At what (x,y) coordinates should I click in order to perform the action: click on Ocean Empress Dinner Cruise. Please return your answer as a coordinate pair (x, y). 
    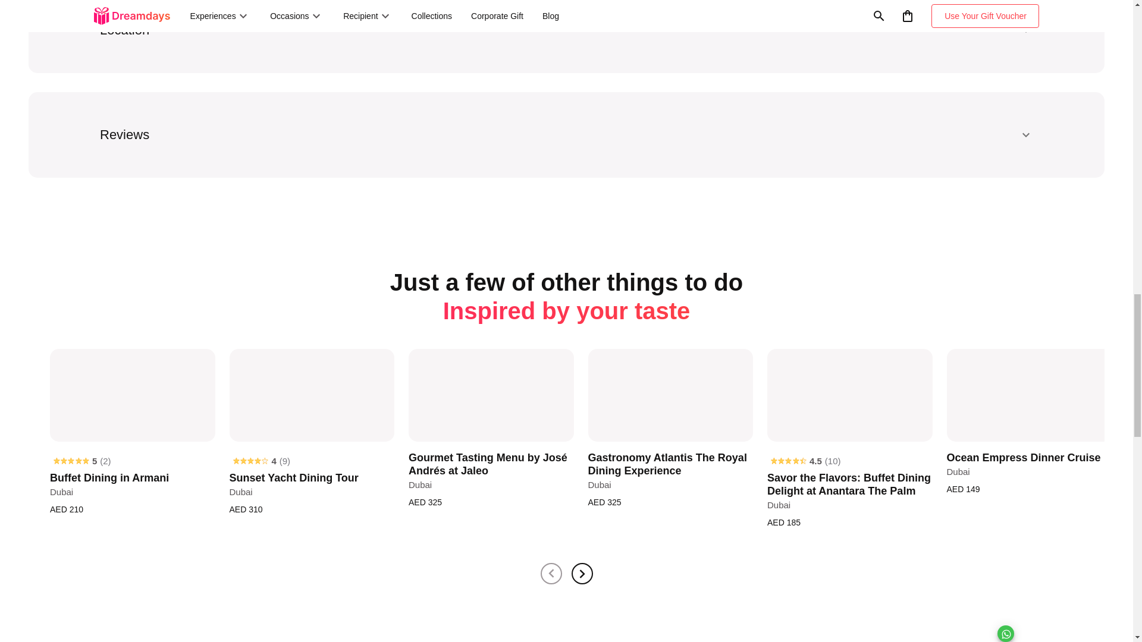
    Looking at the image, I should click on (1029, 396).